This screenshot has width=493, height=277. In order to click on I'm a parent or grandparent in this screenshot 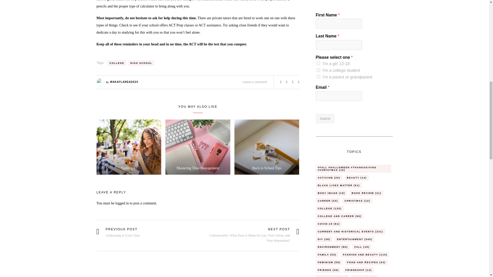, I will do `click(318, 76)`.